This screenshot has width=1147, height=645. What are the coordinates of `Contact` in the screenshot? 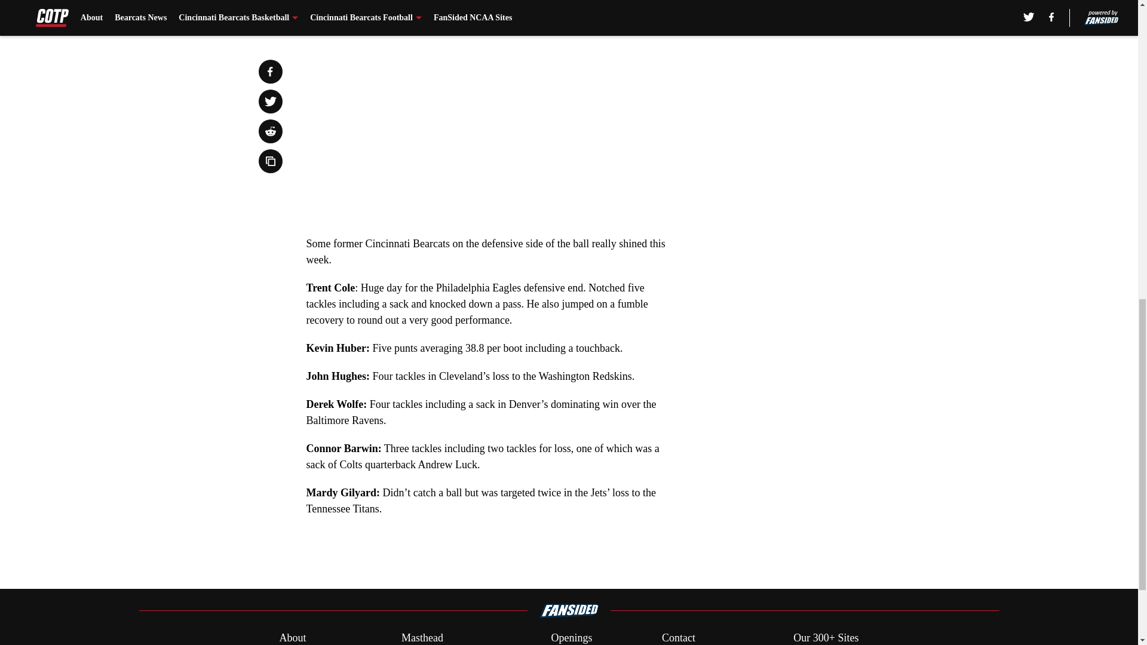 It's located at (678, 638).